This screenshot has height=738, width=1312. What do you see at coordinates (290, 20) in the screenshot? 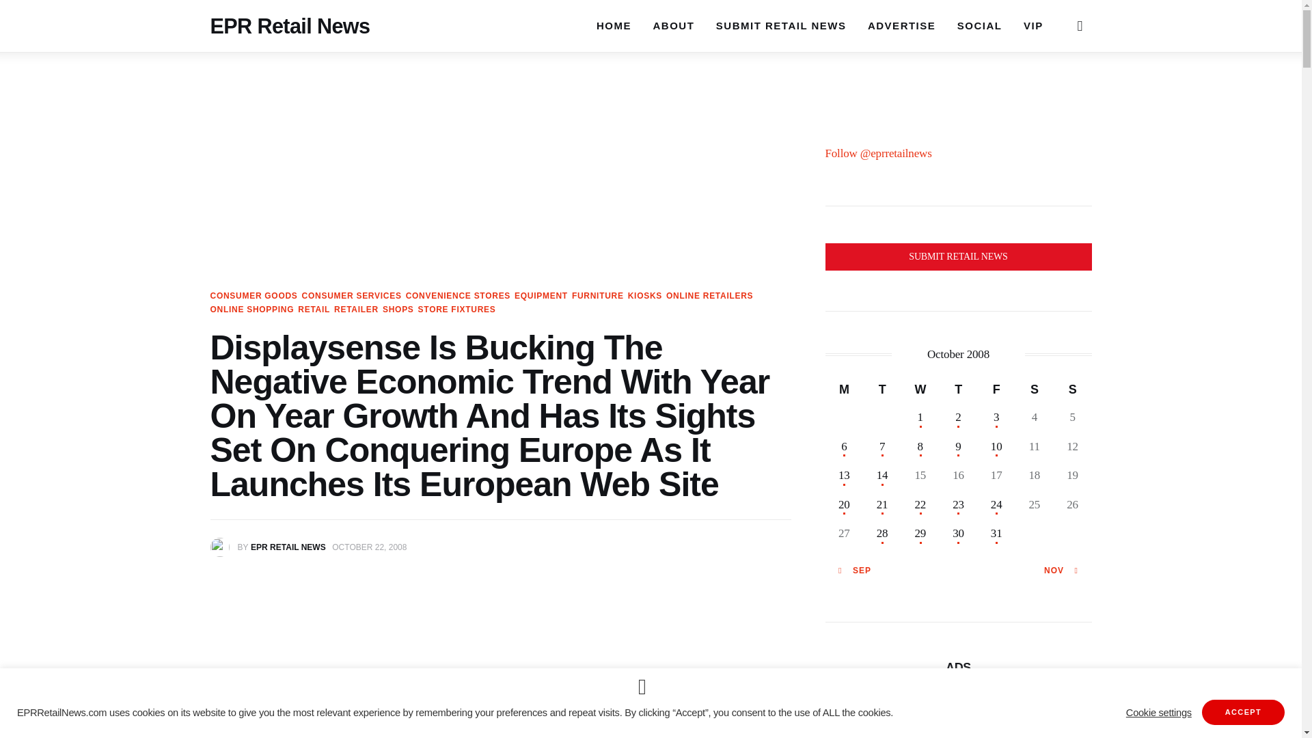
I see `EPR Retail News` at bounding box center [290, 20].